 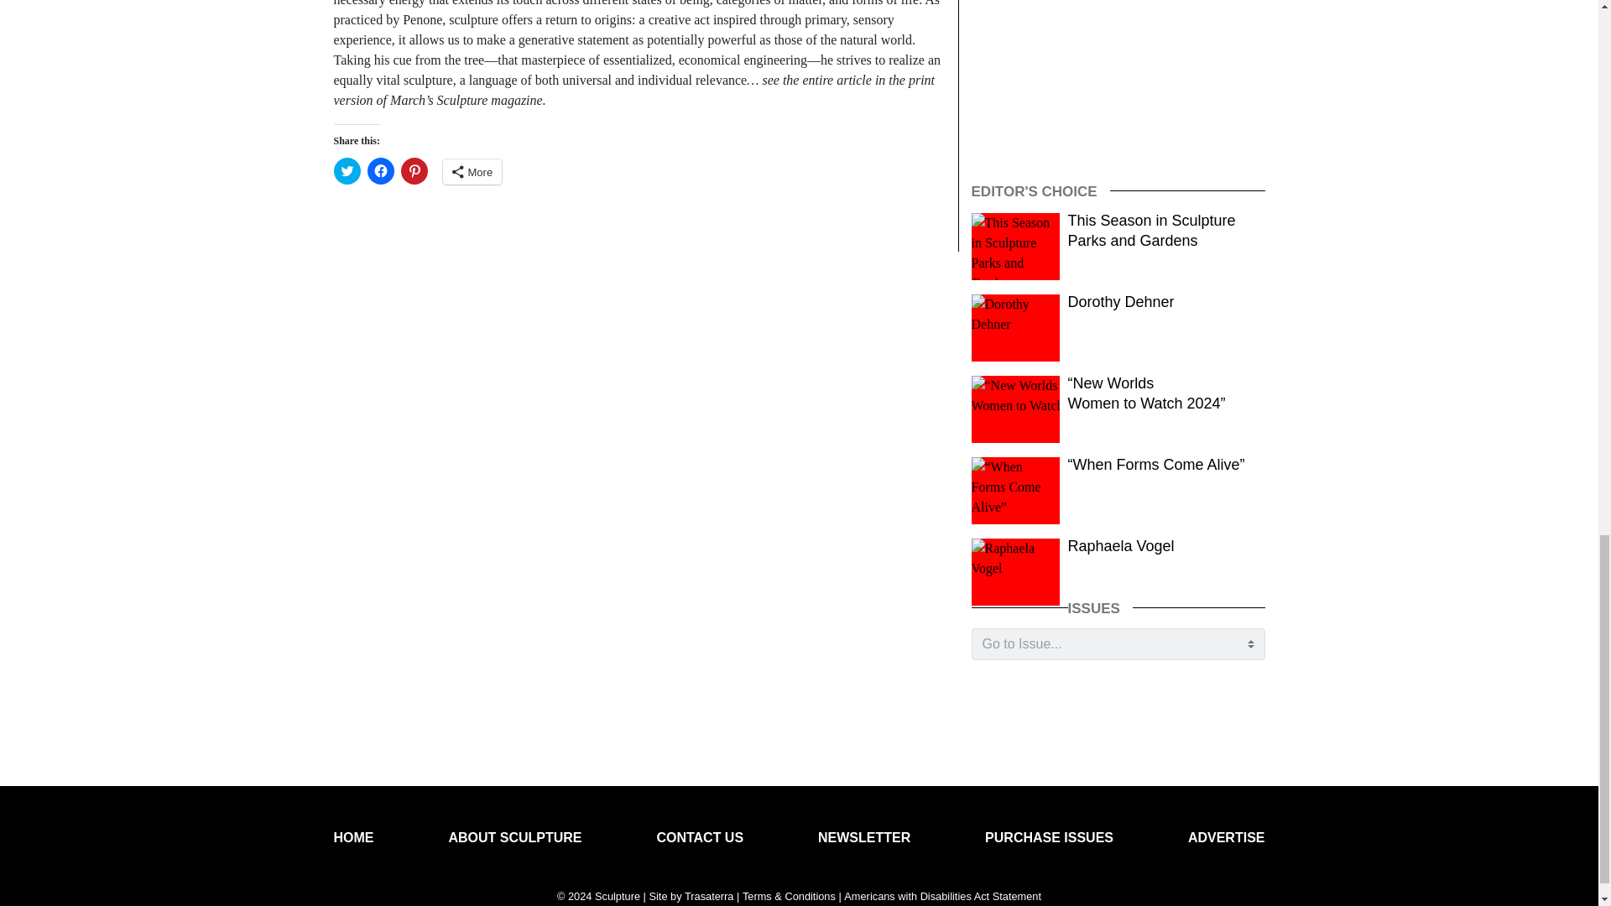 I want to click on Raphaela Vogel, so click(x=1121, y=545).